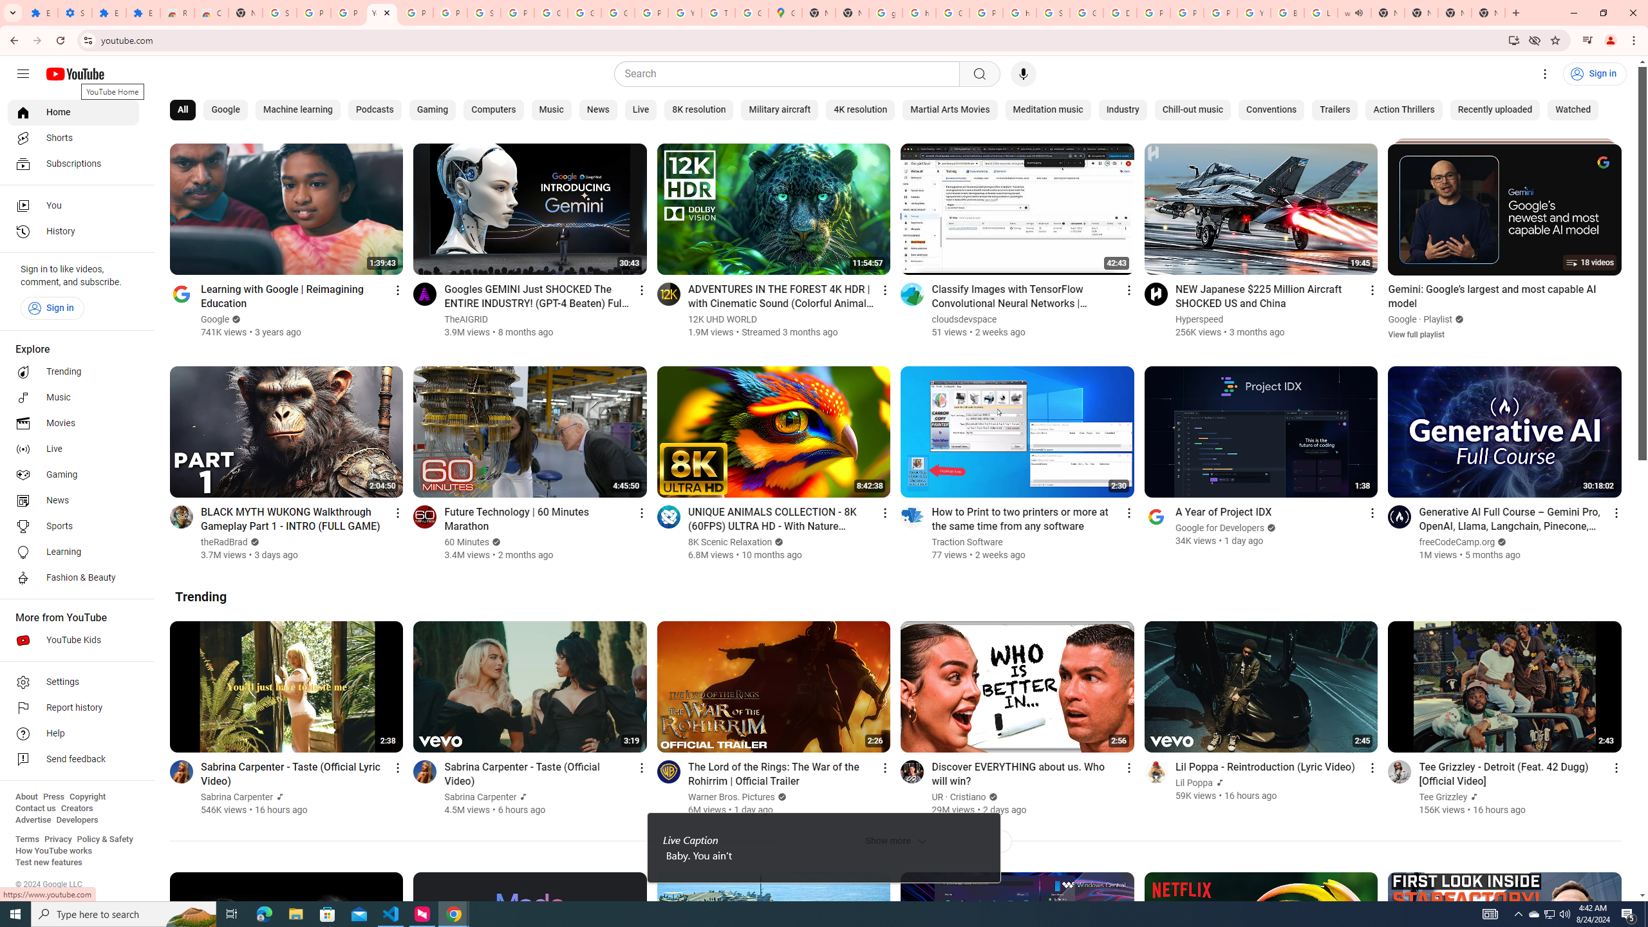 This screenshot has height=927, width=1648. What do you see at coordinates (722, 319) in the screenshot?
I see `12K UHD WORLD` at bounding box center [722, 319].